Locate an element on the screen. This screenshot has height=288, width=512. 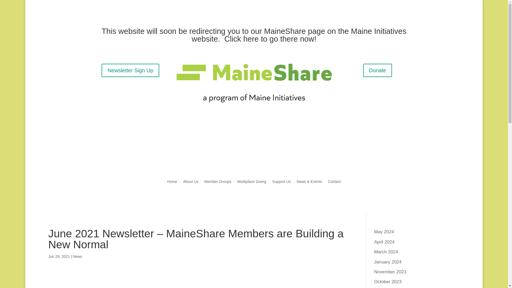
Contact is located at coordinates (334, 144).